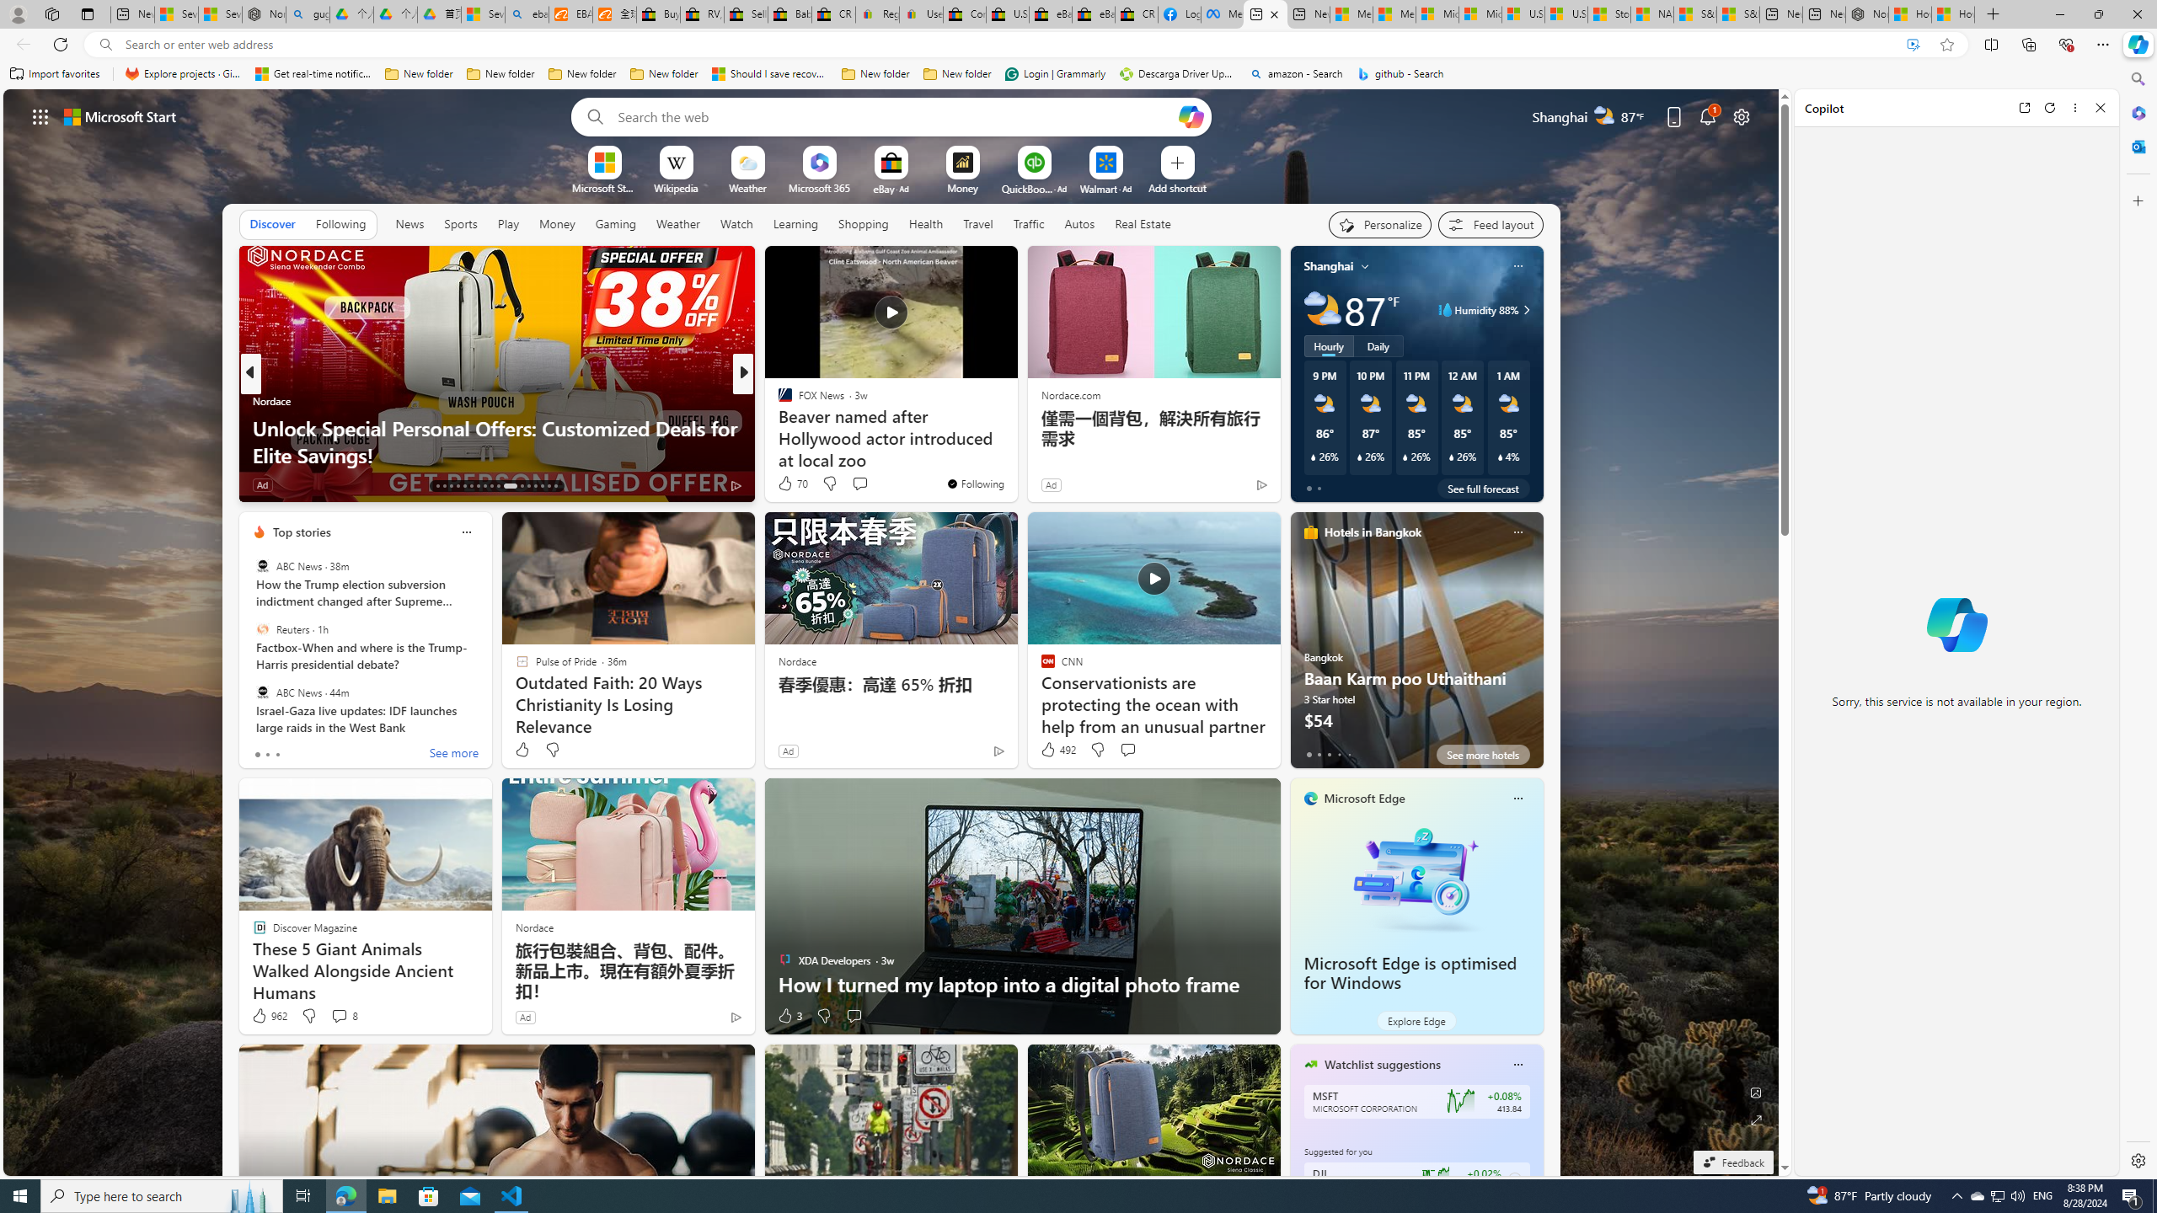  Describe the element at coordinates (507, 224) in the screenshot. I see `Play` at that location.